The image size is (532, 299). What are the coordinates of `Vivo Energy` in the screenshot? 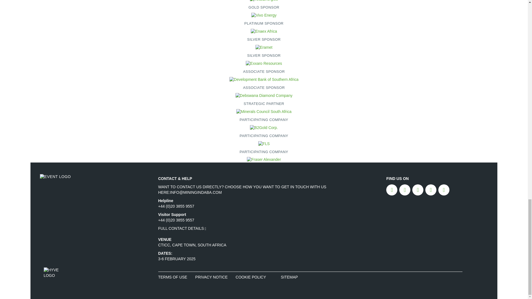 It's located at (264, 16).